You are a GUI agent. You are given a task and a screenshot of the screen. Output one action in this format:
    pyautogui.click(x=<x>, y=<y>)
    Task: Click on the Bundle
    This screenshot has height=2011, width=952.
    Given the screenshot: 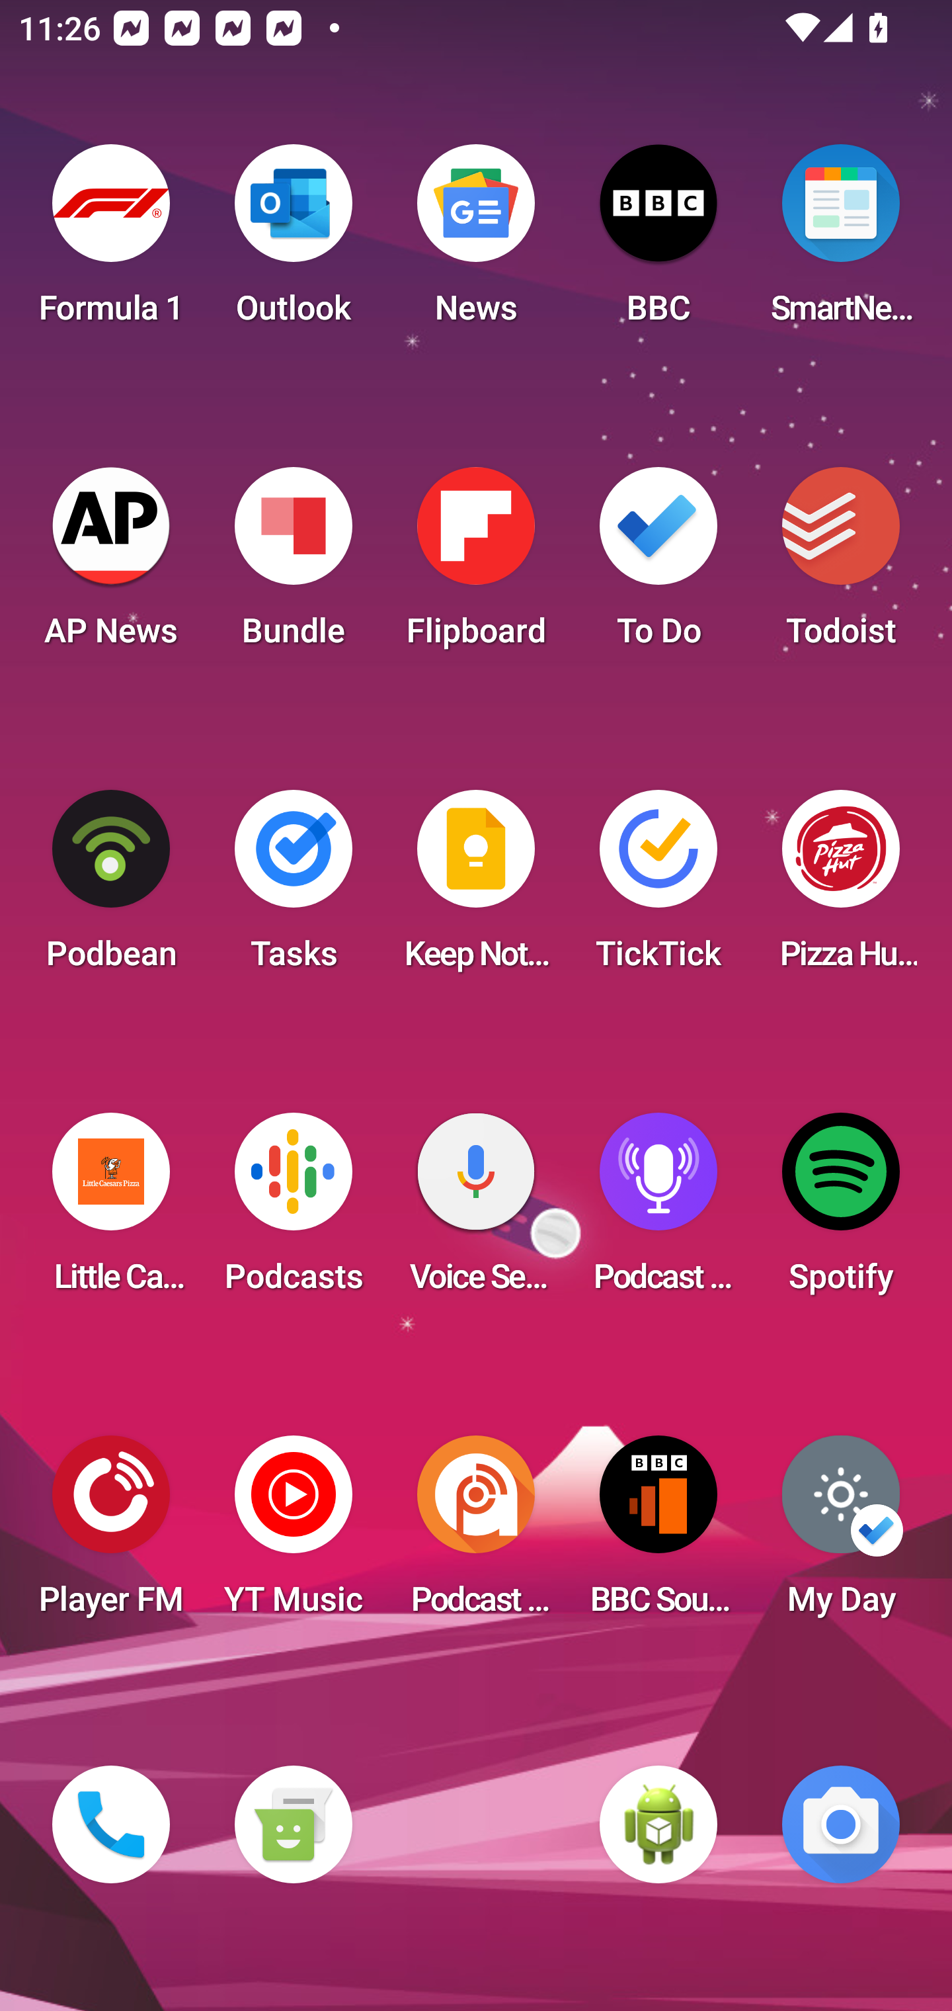 What is the action you would take?
    pyautogui.click(x=293, y=565)
    